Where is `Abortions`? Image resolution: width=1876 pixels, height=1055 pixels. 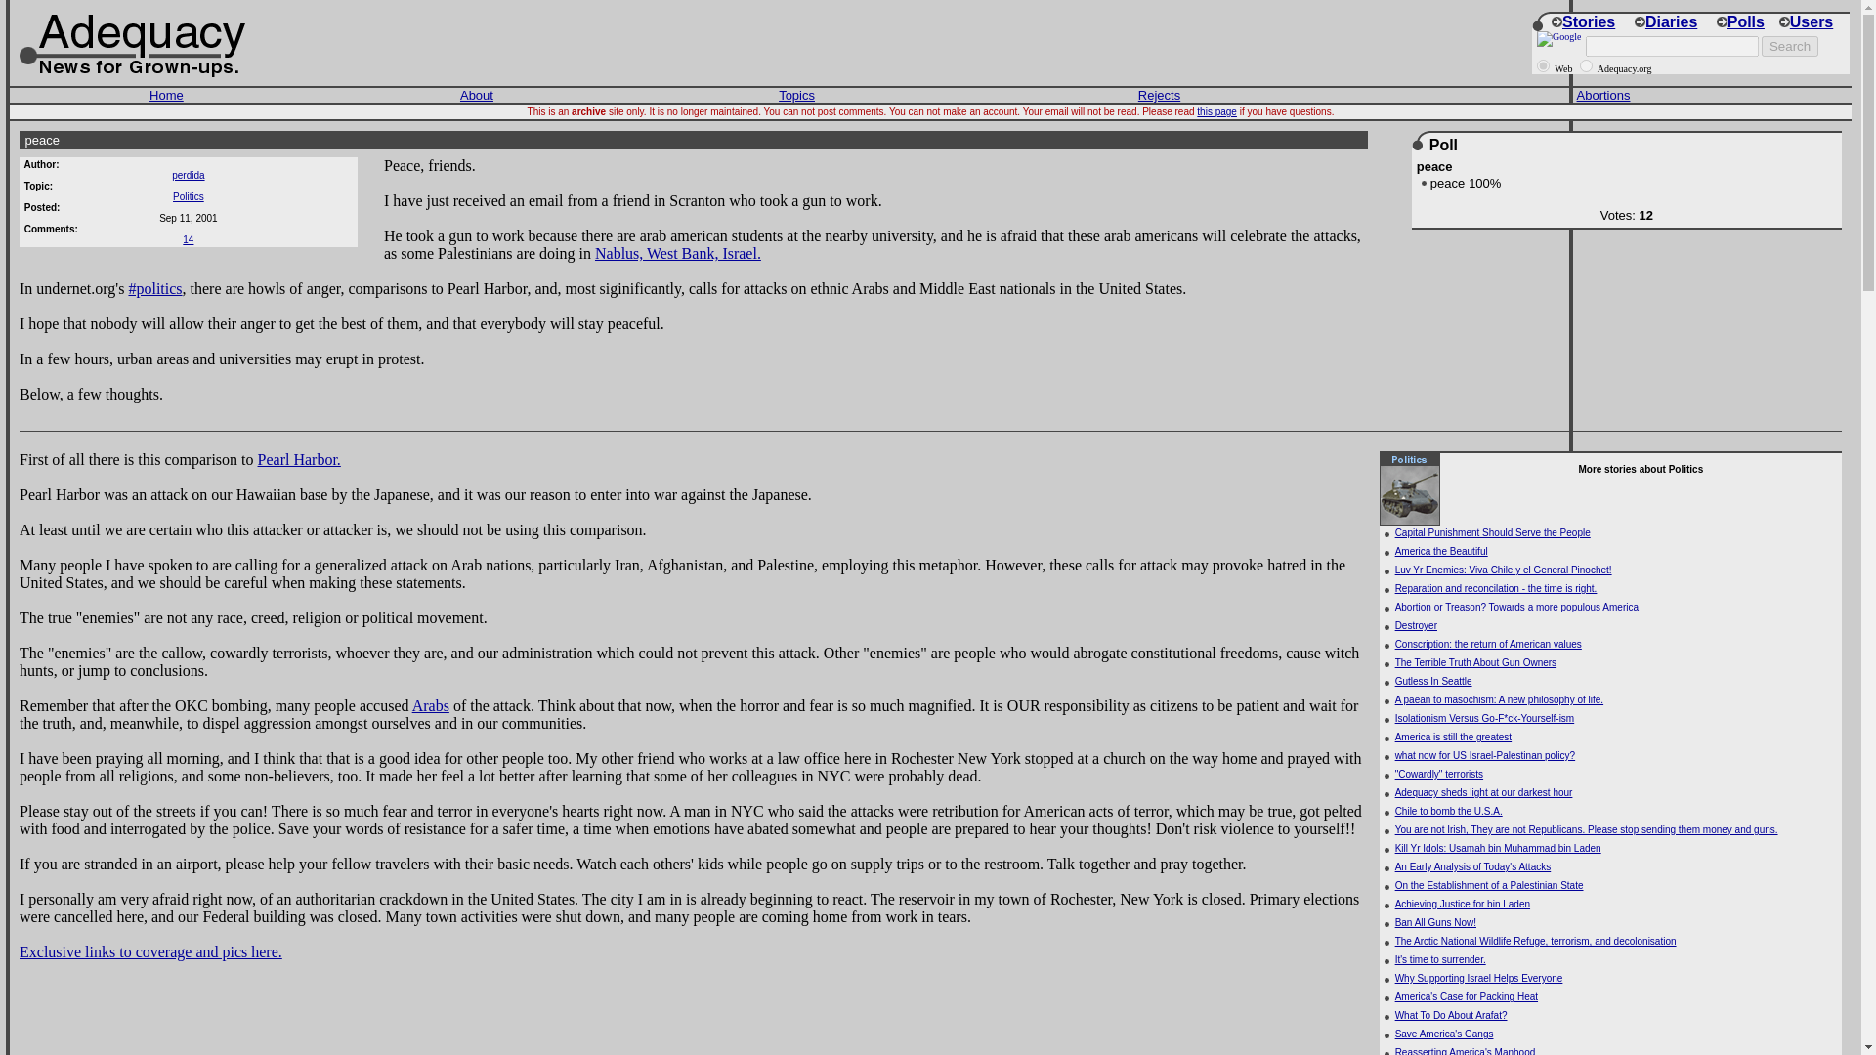
Abortions is located at coordinates (1603, 94).